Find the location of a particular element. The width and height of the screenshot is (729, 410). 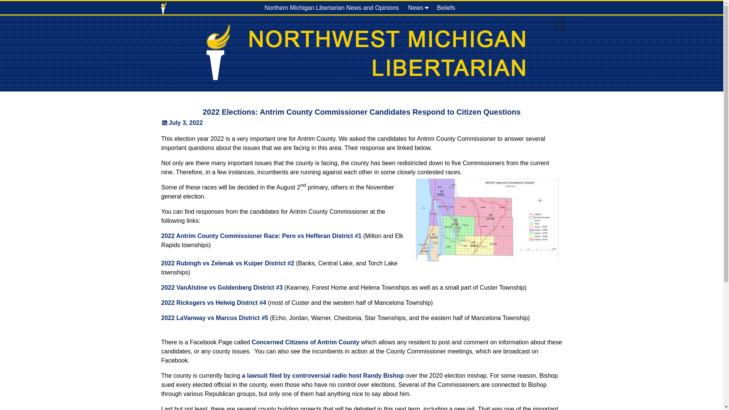

Twitter is located at coordinates (557, 8).